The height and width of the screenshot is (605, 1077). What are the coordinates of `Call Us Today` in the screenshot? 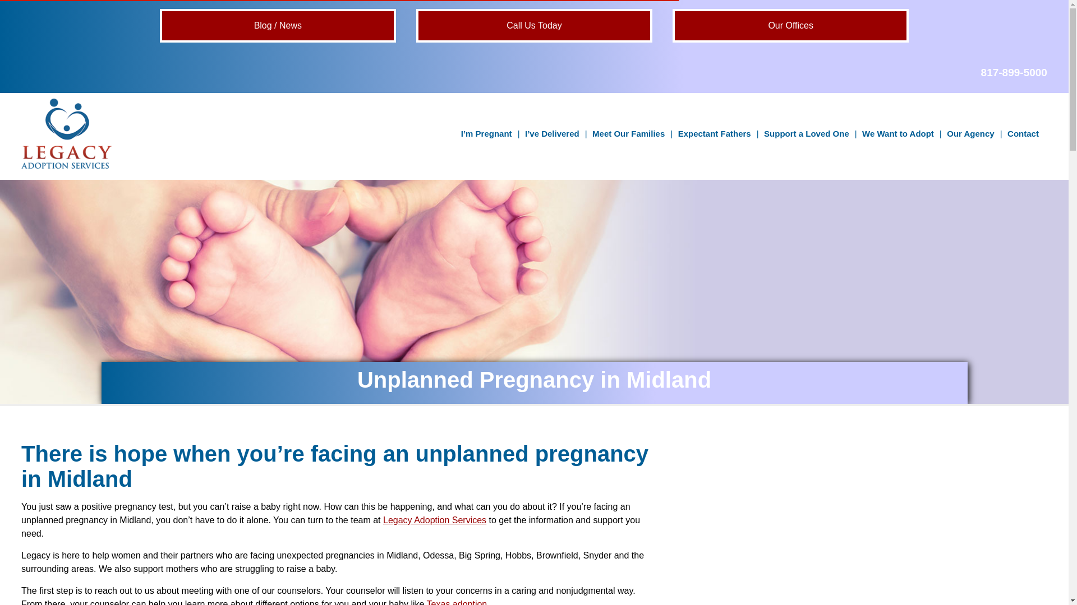 It's located at (534, 26).